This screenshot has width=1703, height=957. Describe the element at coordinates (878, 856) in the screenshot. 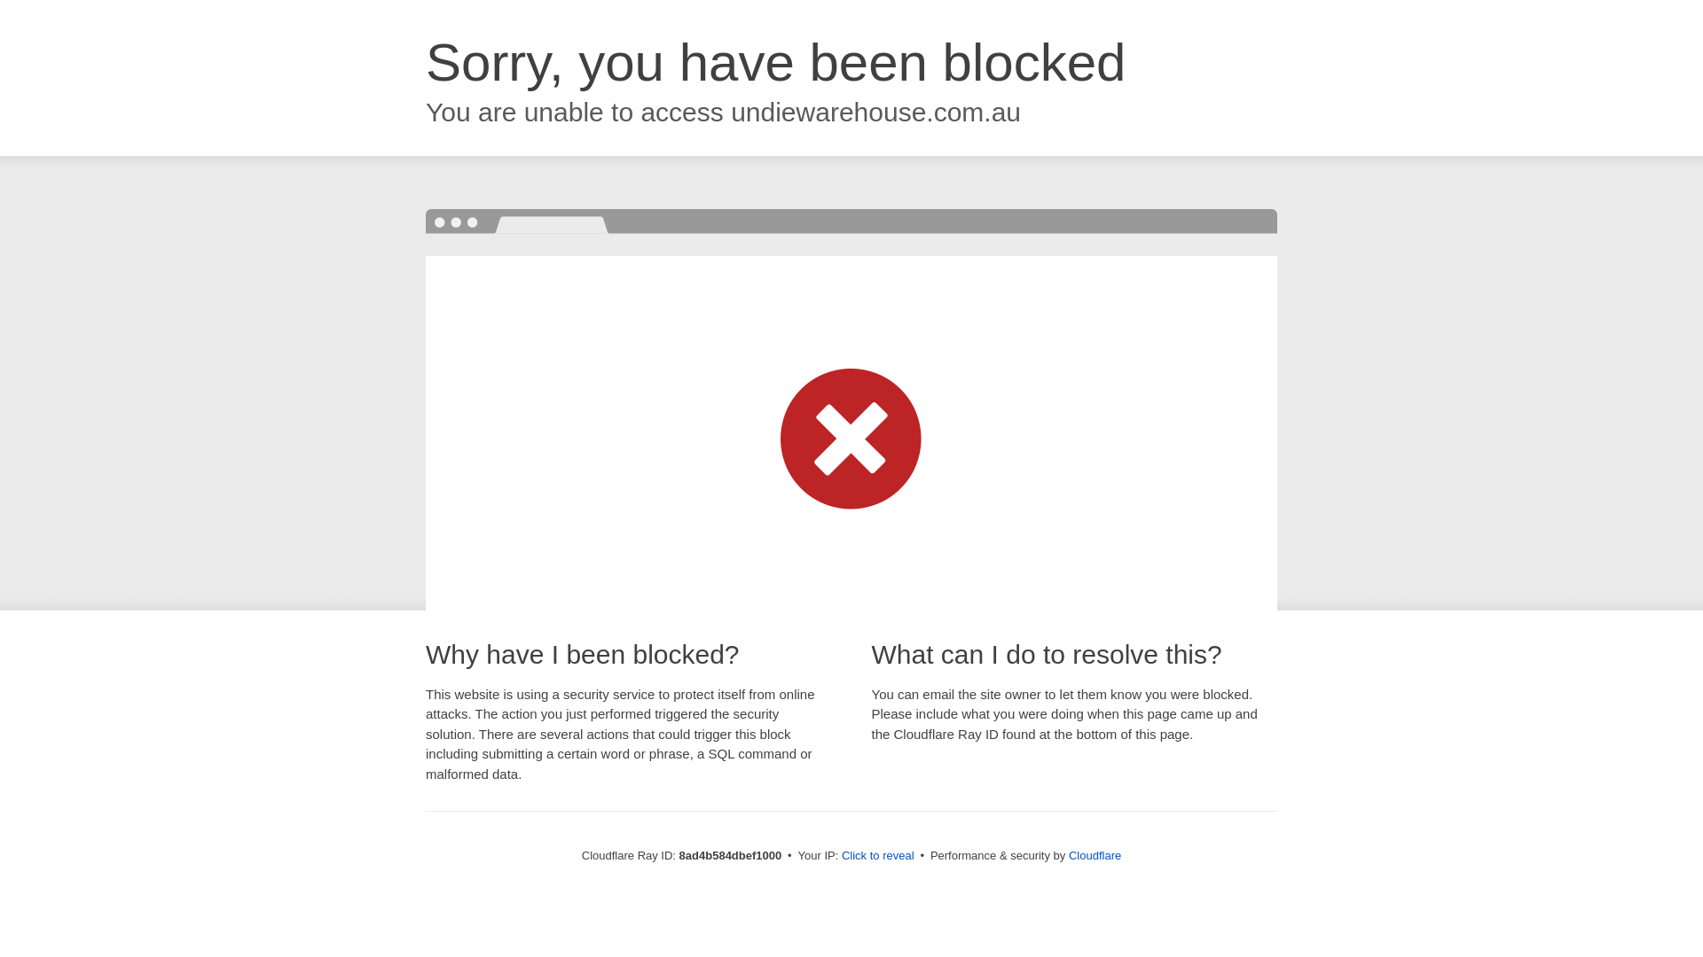

I see `Click to reveal` at that location.